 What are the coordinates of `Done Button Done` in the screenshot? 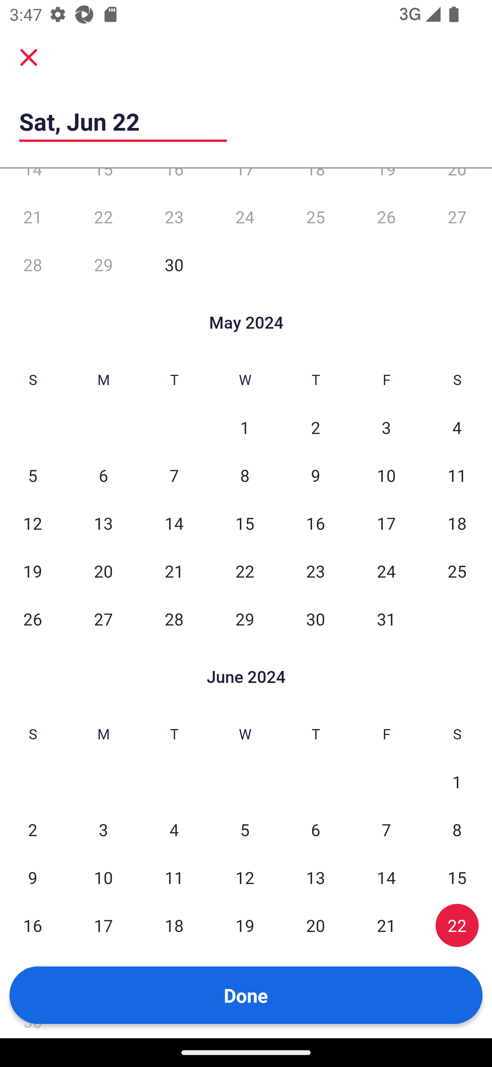 It's located at (246, 995).